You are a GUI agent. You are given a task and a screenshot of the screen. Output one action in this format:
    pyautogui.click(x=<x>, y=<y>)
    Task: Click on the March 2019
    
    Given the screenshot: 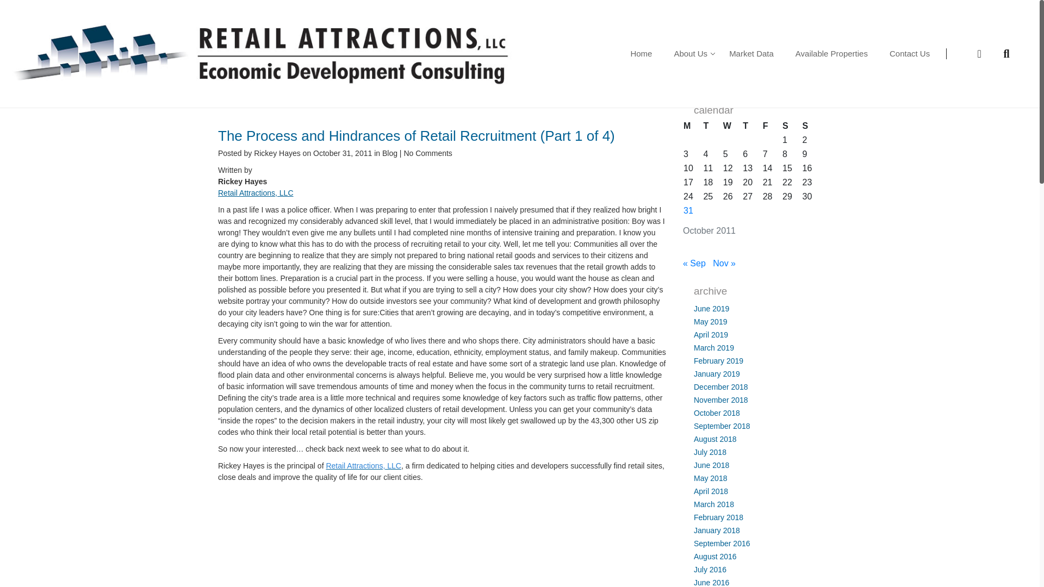 What is the action you would take?
    pyautogui.click(x=713, y=348)
    